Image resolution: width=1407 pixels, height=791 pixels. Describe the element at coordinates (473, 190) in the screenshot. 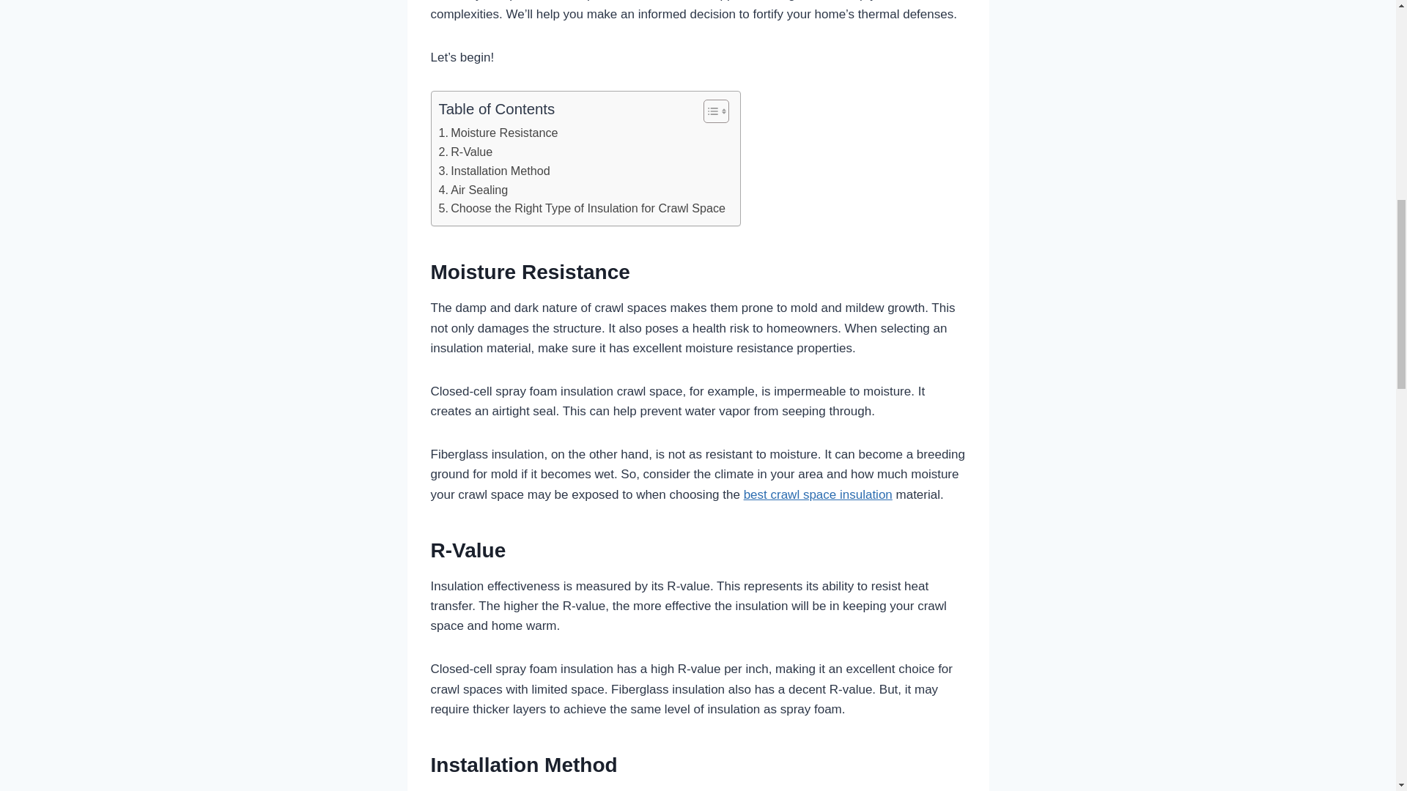

I see `Air Sealing` at that location.